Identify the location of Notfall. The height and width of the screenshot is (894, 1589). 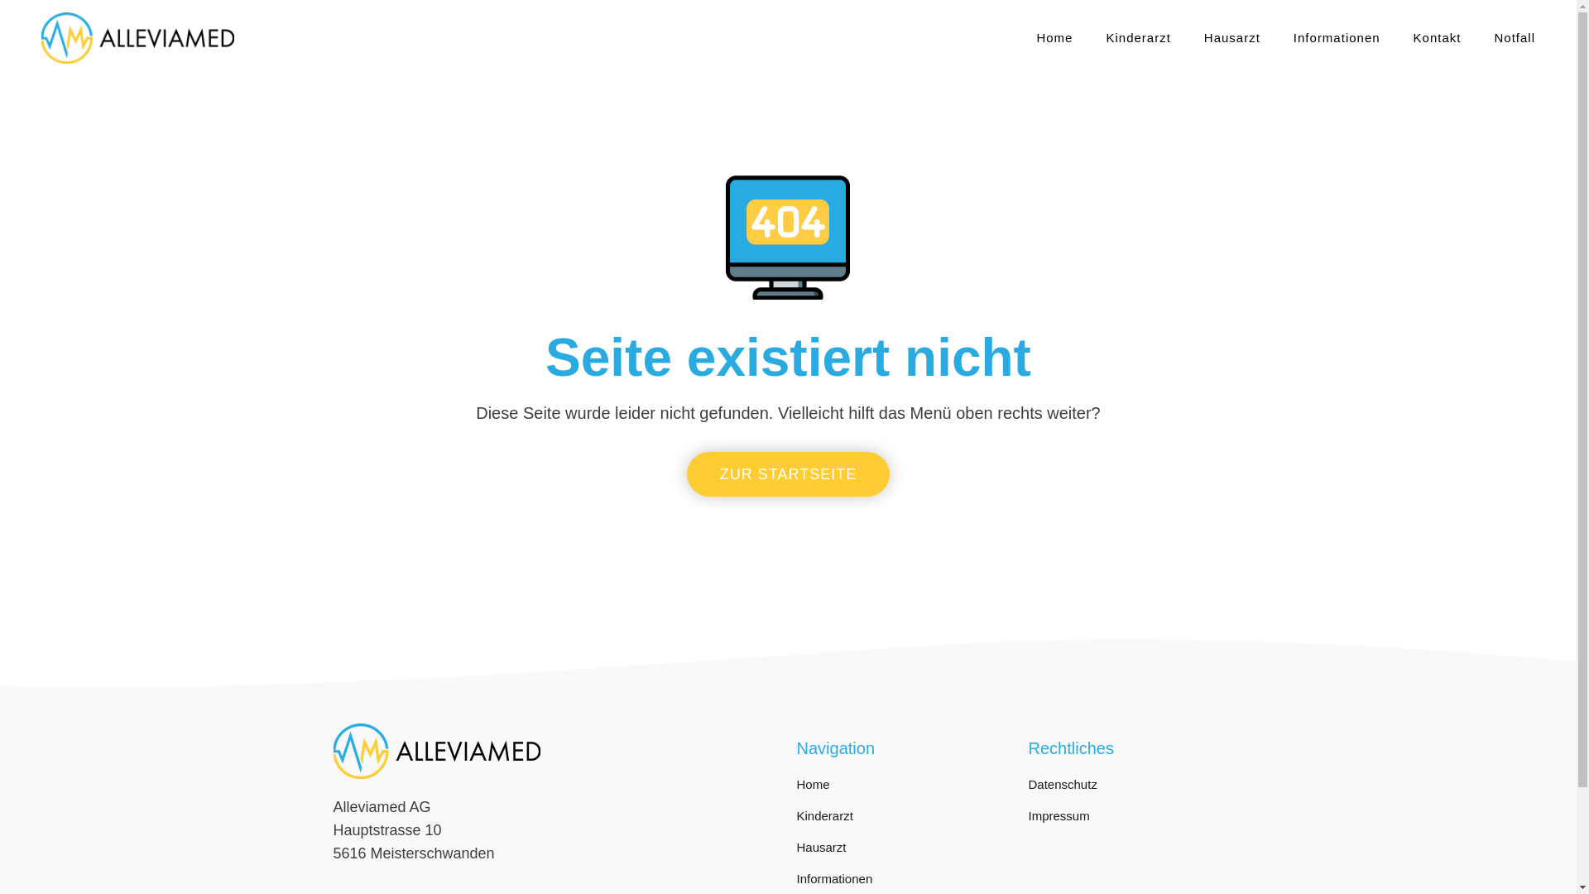
(1515, 38).